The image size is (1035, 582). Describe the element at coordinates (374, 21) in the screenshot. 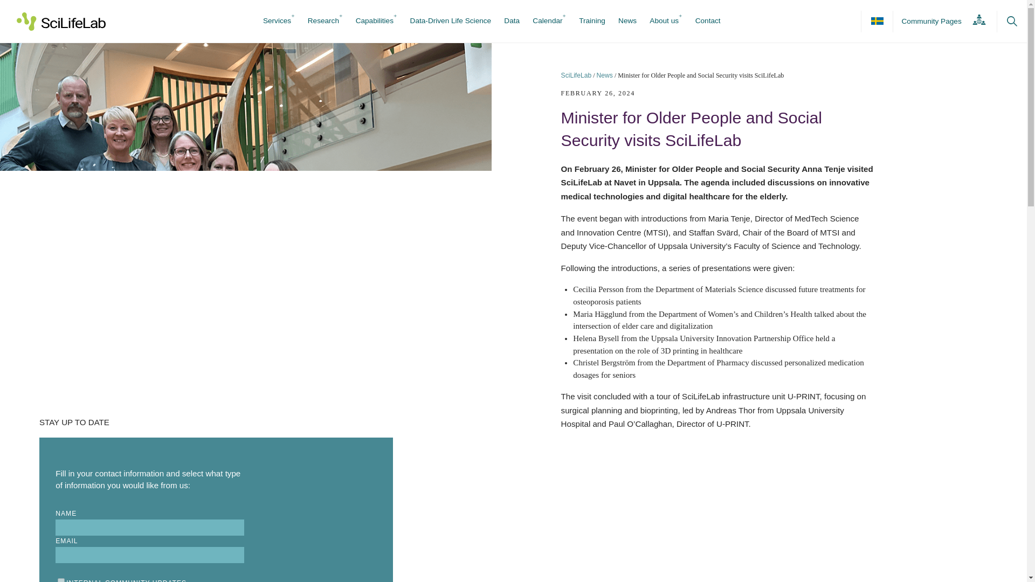

I see `Capabilities` at that location.